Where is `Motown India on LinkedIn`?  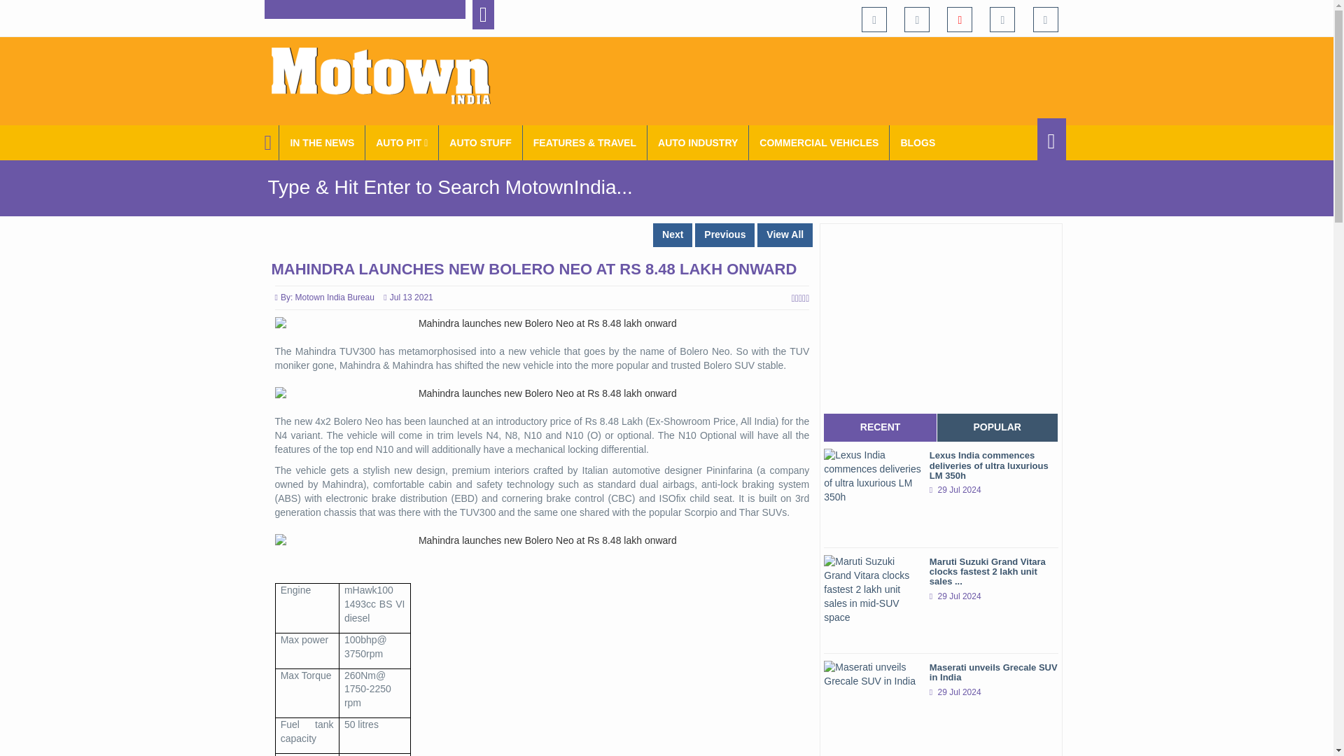
Motown India on LinkedIn is located at coordinates (1046, 20).